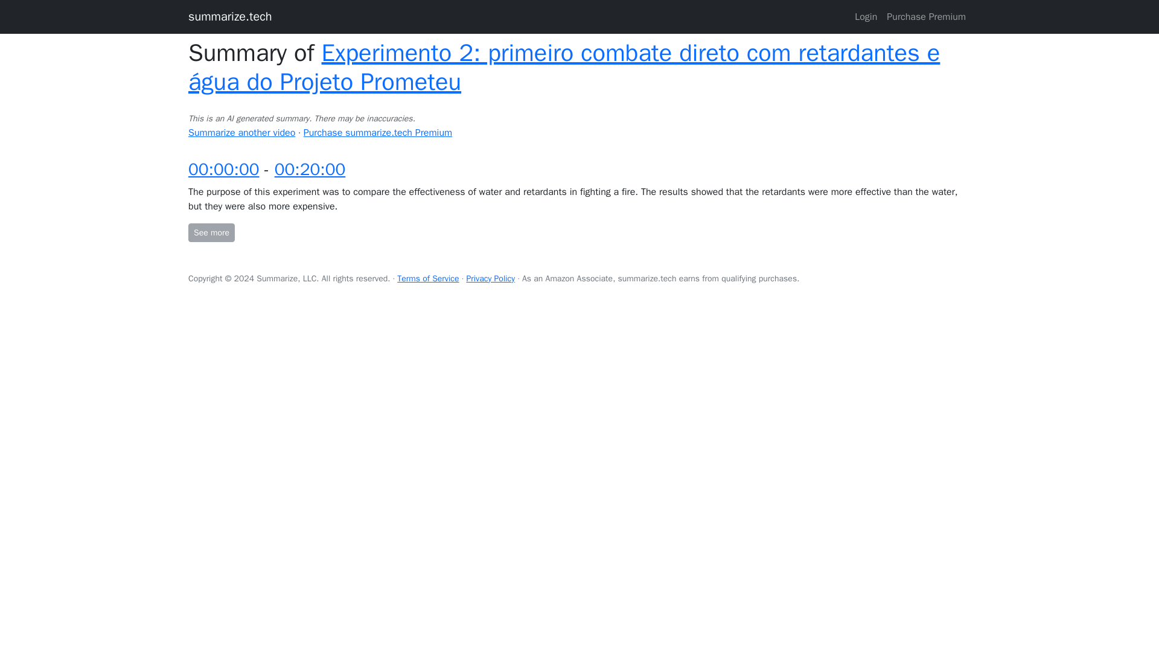 The width and height of the screenshot is (1159, 652). I want to click on 00:00:00, so click(223, 169).